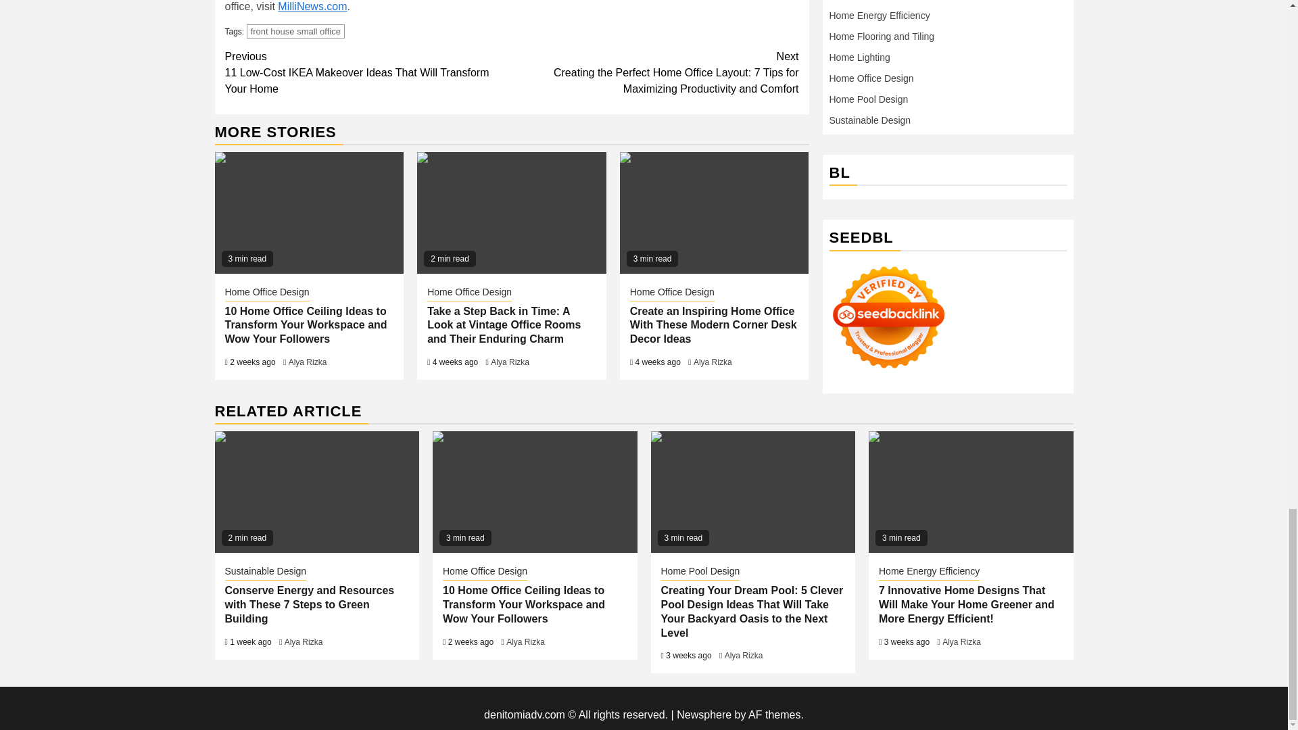 Image resolution: width=1298 pixels, height=730 pixels. I want to click on front house small office, so click(295, 31).